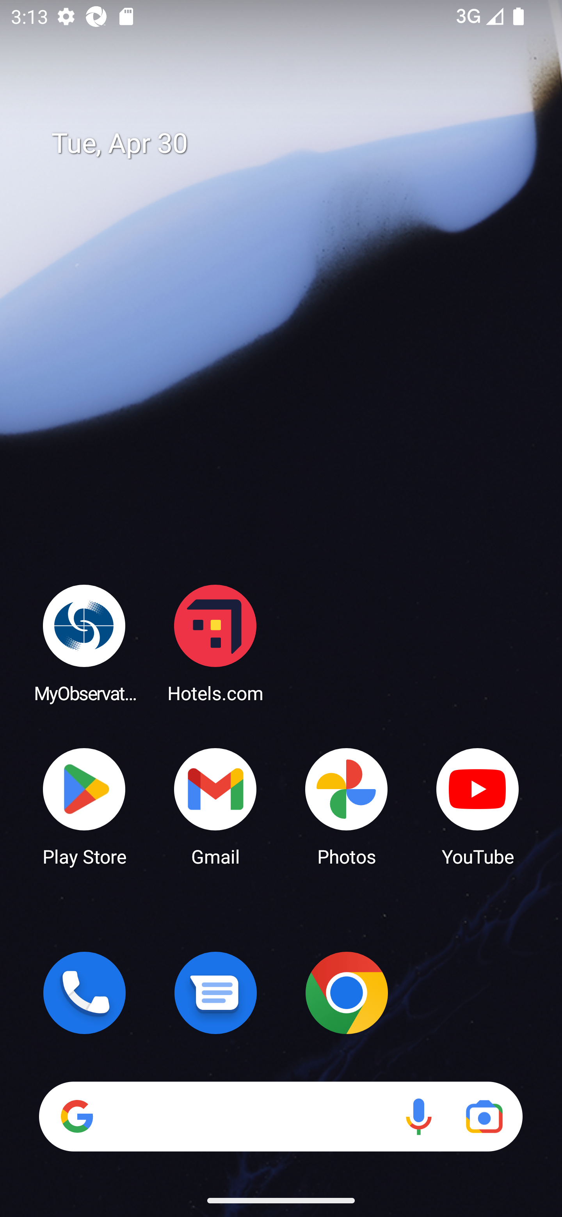 This screenshot has height=1217, width=562. Describe the element at coordinates (84, 643) in the screenshot. I see `MyObservatory` at that location.